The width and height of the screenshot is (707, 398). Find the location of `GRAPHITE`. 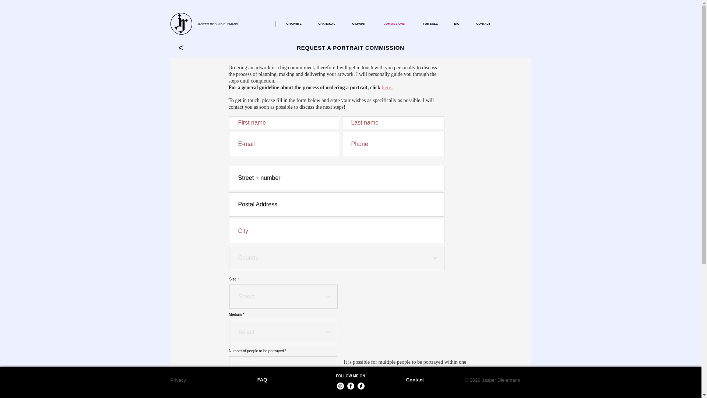

GRAPHITE is located at coordinates (296, 24).